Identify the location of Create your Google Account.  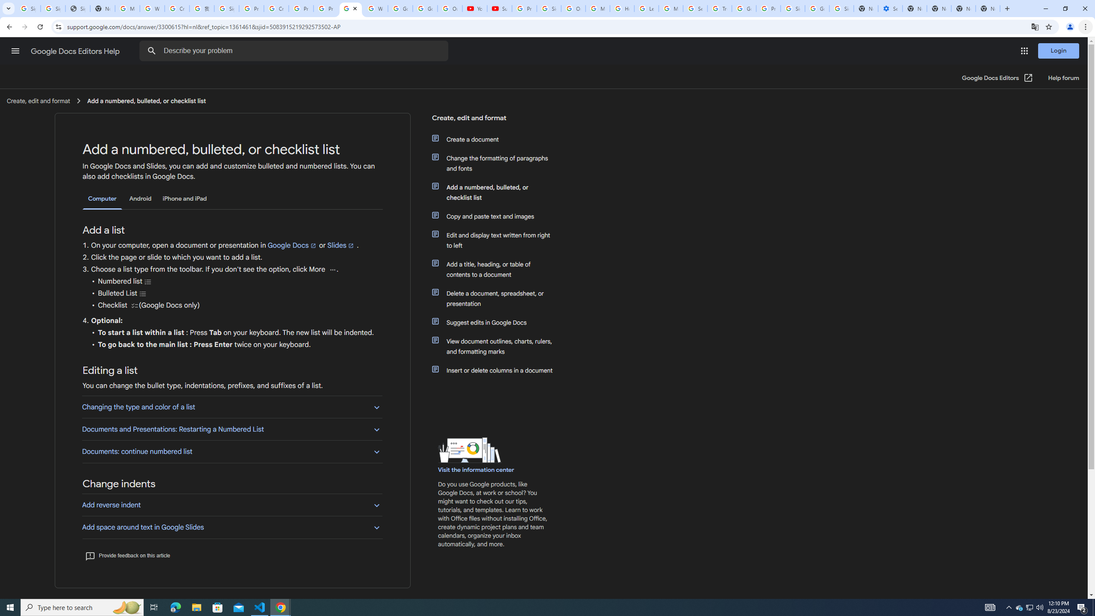
(177, 9).